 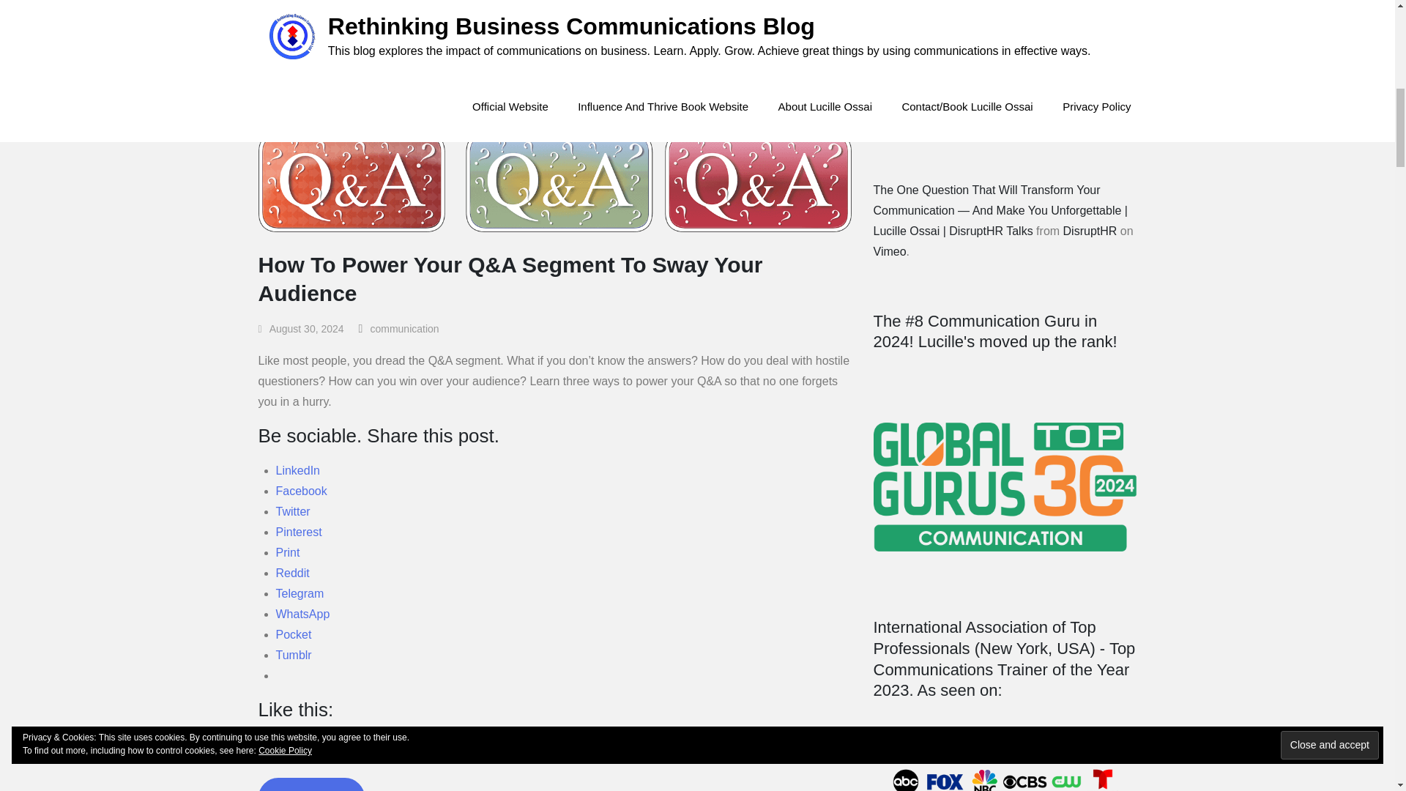 I want to click on Click to share on Pinterest, so click(x=299, y=532).